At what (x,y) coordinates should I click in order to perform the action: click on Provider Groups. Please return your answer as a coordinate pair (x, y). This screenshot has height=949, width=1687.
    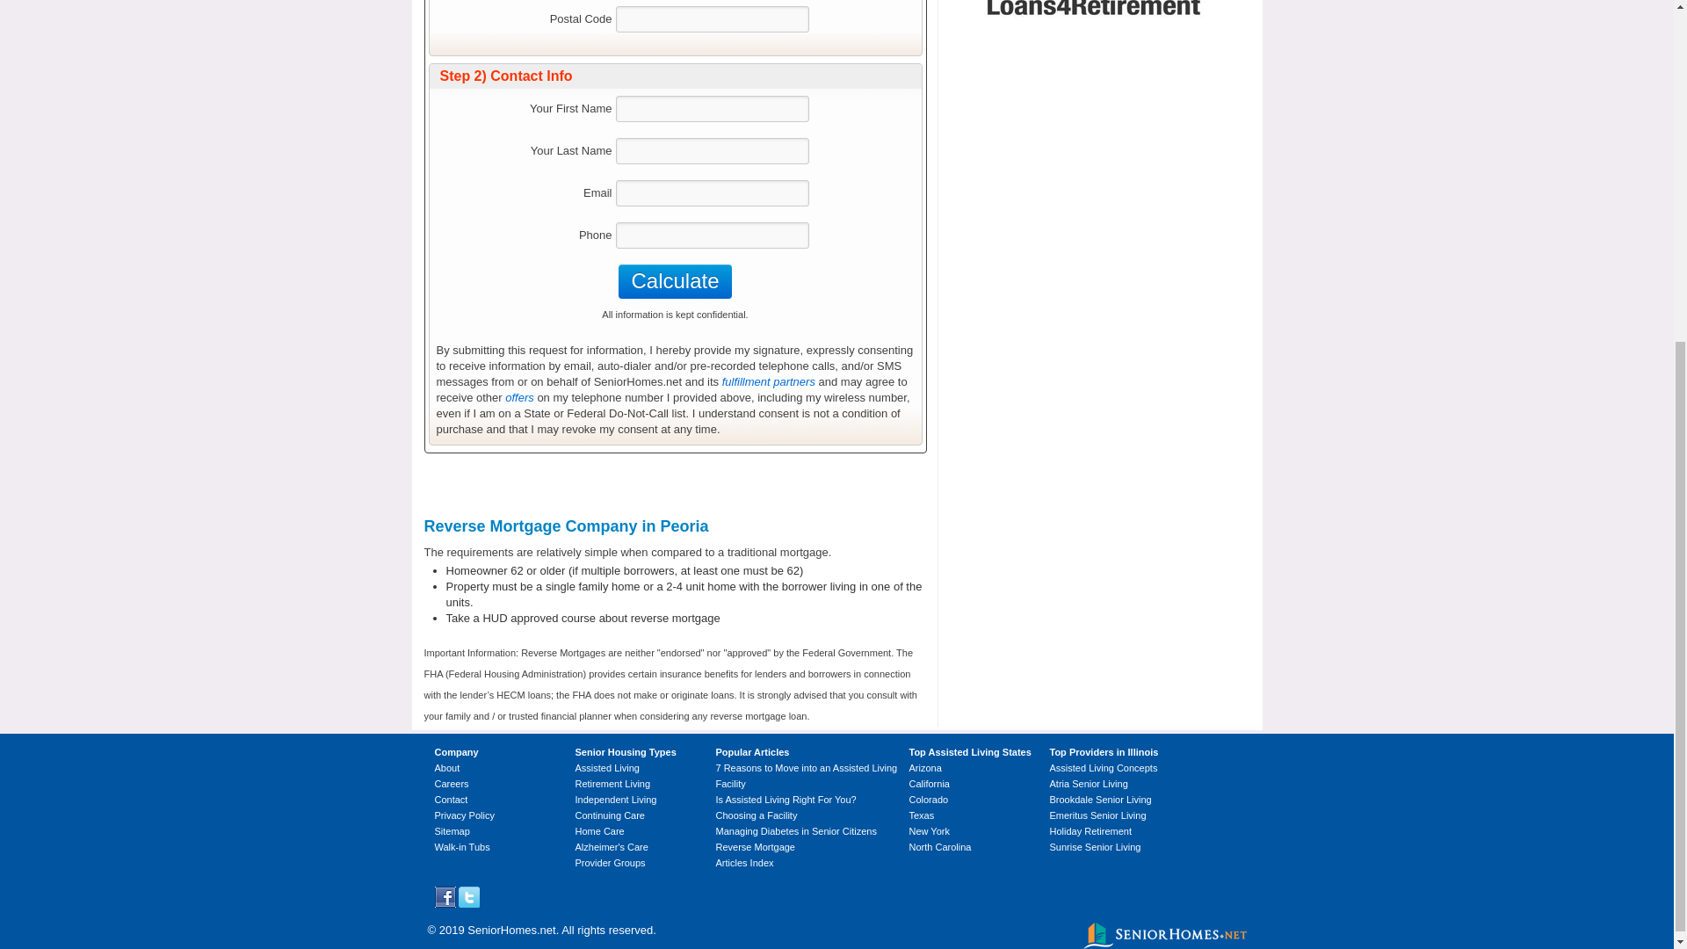
    Looking at the image, I should click on (610, 863).